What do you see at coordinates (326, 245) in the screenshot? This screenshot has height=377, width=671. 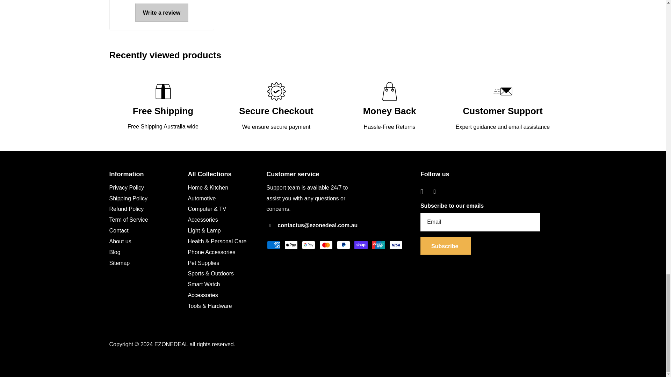 I see `Mastercard` at bounding box center [326, 245].